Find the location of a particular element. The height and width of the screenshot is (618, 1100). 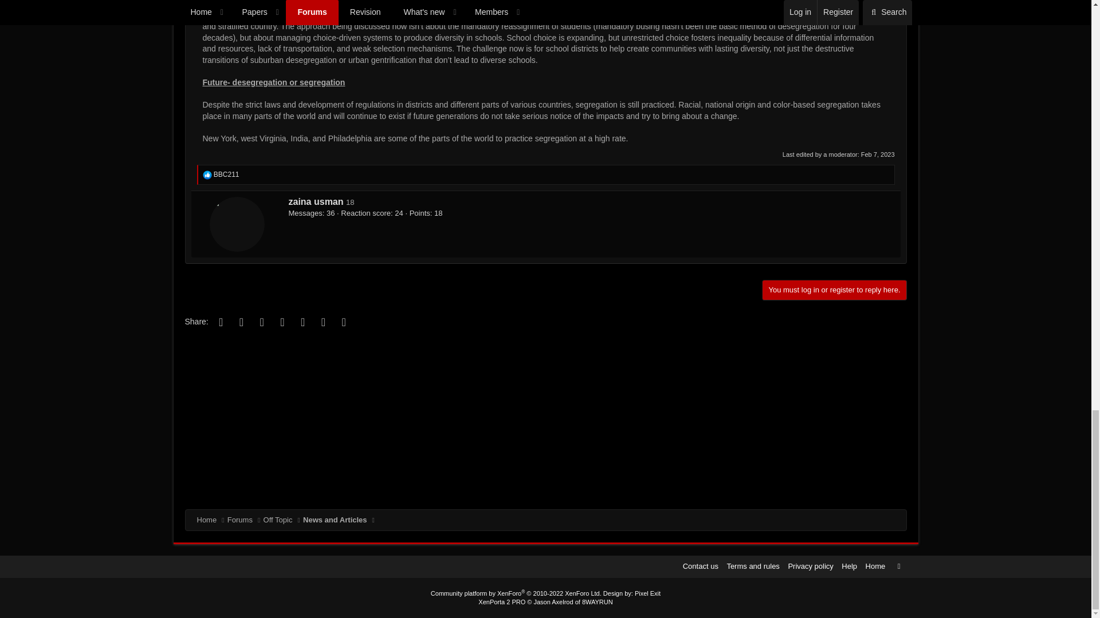

RSS is located at coordinates (898, 566).